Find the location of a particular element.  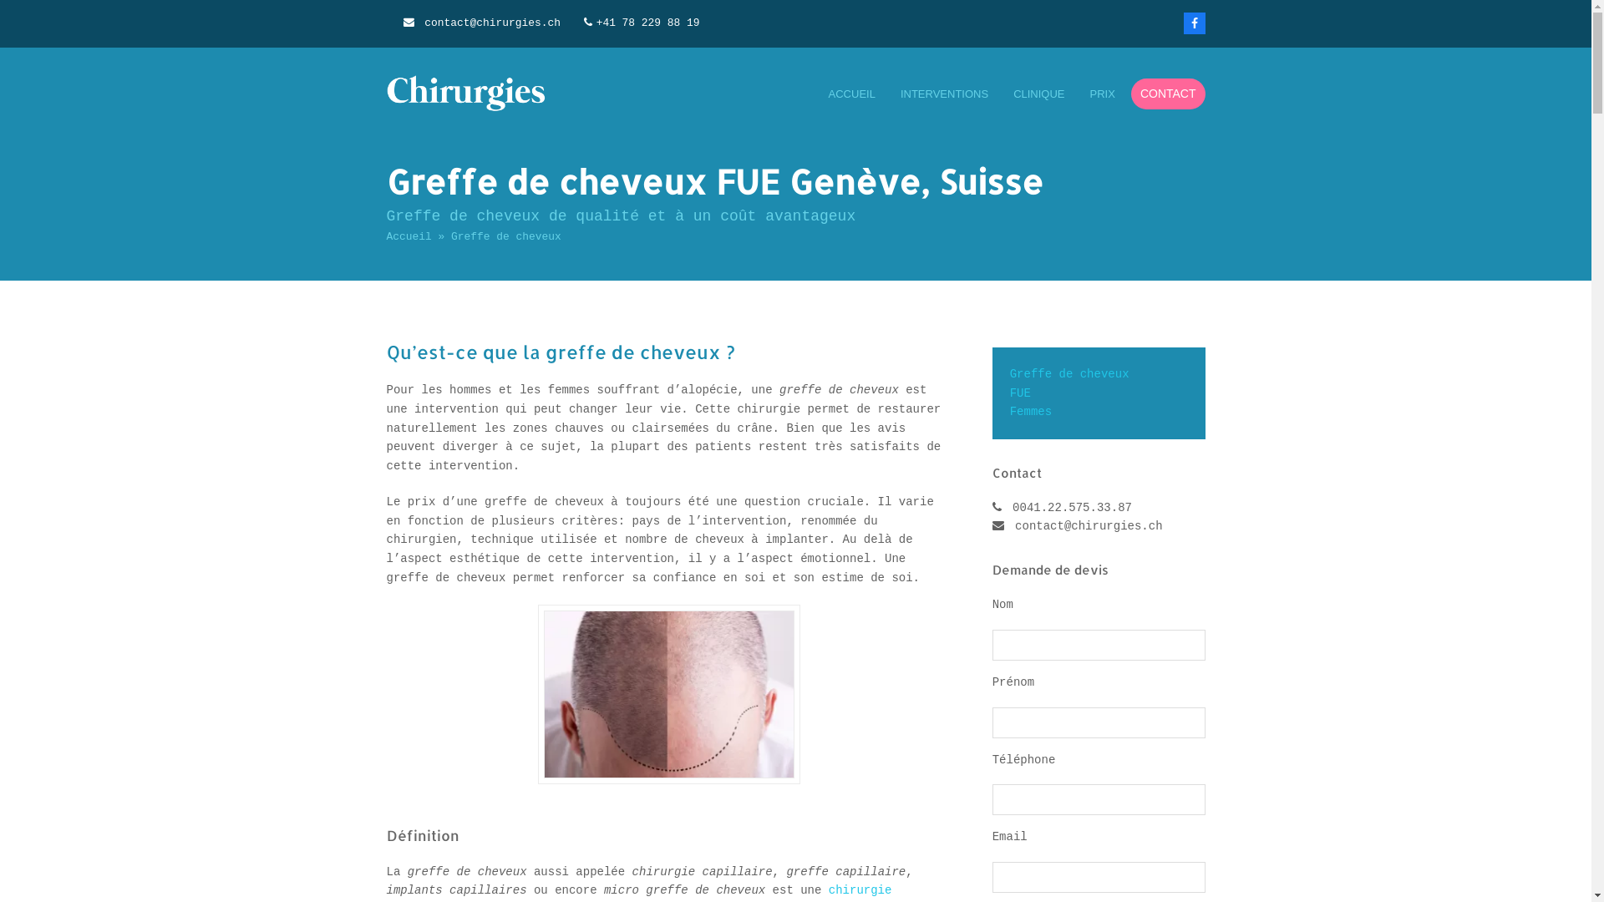

INTERVENTIONS is located at coordinates (944, 94).